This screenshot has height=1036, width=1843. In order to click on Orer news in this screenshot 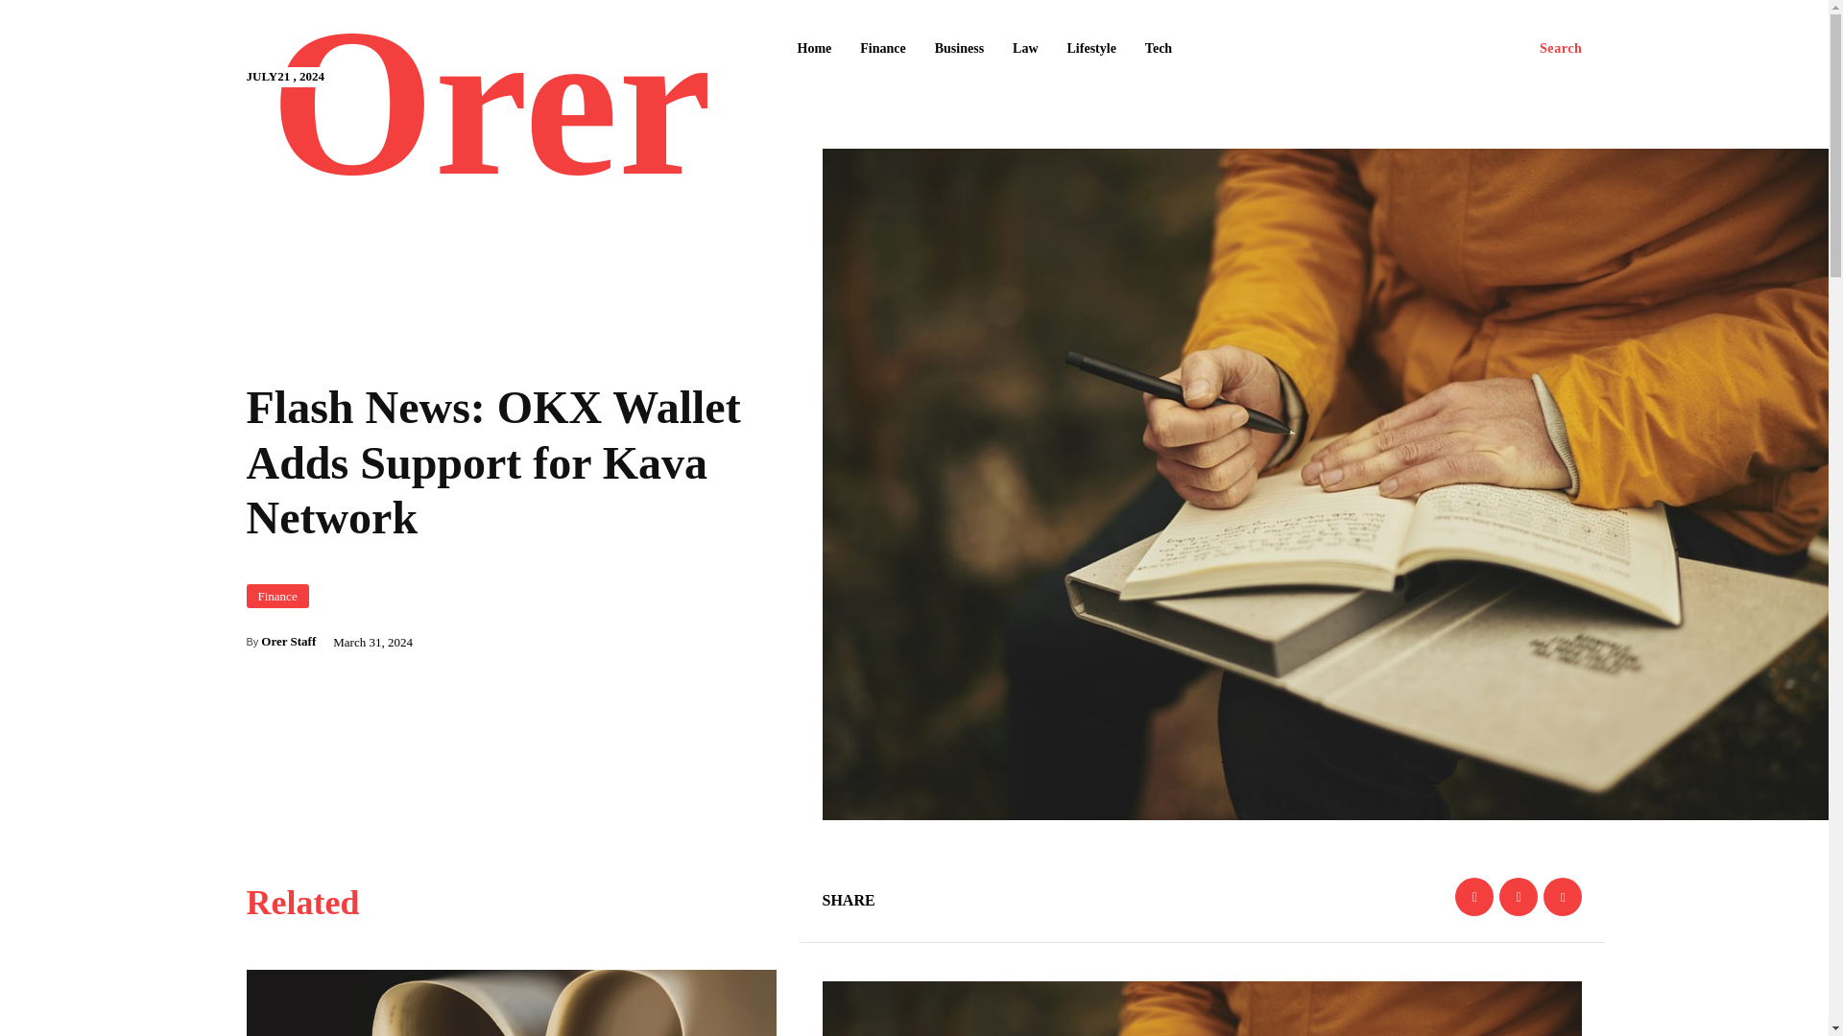, I will do `click(491, 114)`.